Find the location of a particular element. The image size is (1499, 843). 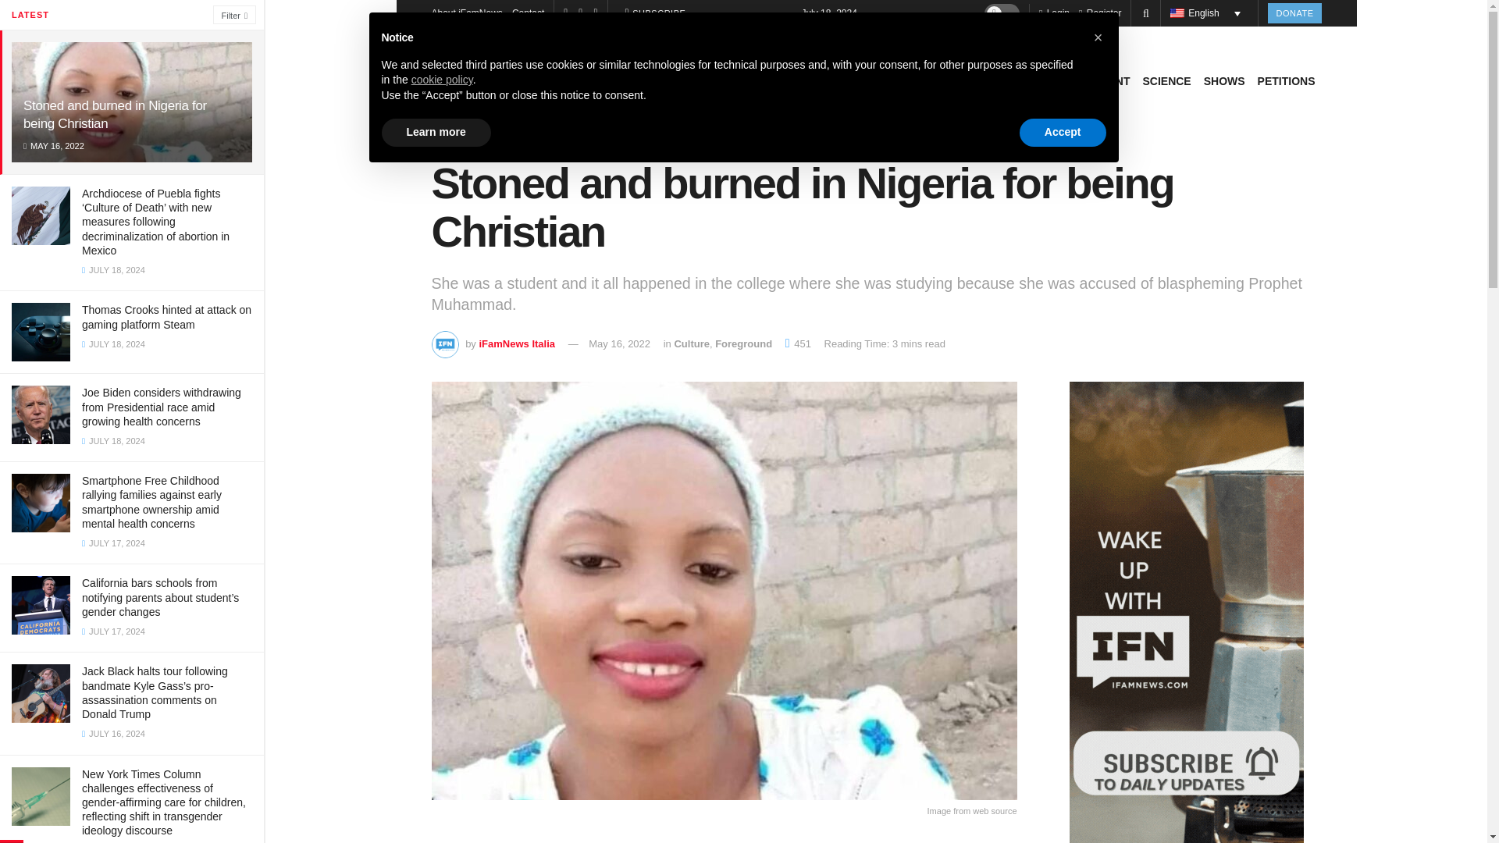

Login is located at coordinates (1054, 12).